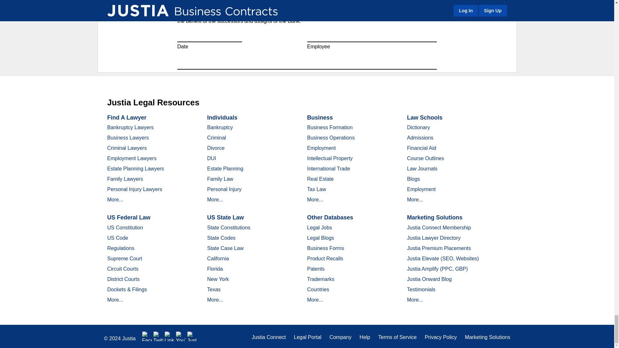 This screenshot has height=348, width=619. I want to click on Criminal Lawyers, so click(127, 148).